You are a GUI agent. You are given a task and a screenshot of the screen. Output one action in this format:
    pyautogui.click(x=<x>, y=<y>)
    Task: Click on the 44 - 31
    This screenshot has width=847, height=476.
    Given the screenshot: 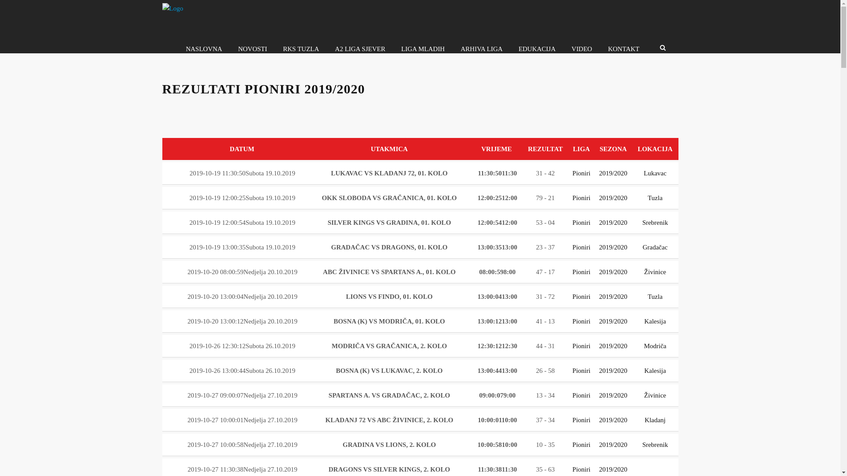 What is the action you would take?
    pyautogui.click(x=545, y=346)
    